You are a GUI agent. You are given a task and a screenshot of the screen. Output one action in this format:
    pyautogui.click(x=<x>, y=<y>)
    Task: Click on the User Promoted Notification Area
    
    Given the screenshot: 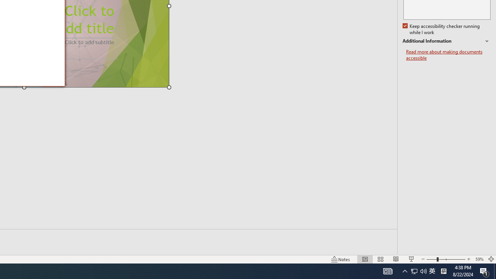 What is the action you would take?
    pyautogui.click(x=484, y=271)
    